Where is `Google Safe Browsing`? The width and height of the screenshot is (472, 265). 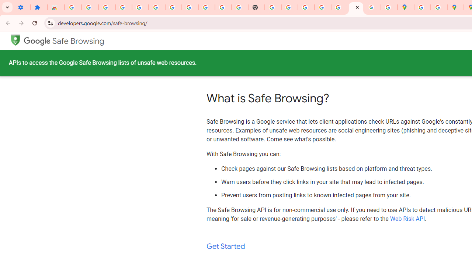
Google Safe Browsing is located at coordinates (15, 39).